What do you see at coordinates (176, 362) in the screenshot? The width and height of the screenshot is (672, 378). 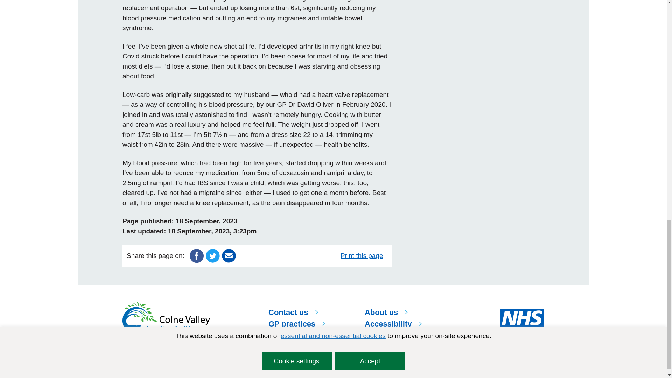 I see `Terms and conditions` at bounding box center [176, 362].